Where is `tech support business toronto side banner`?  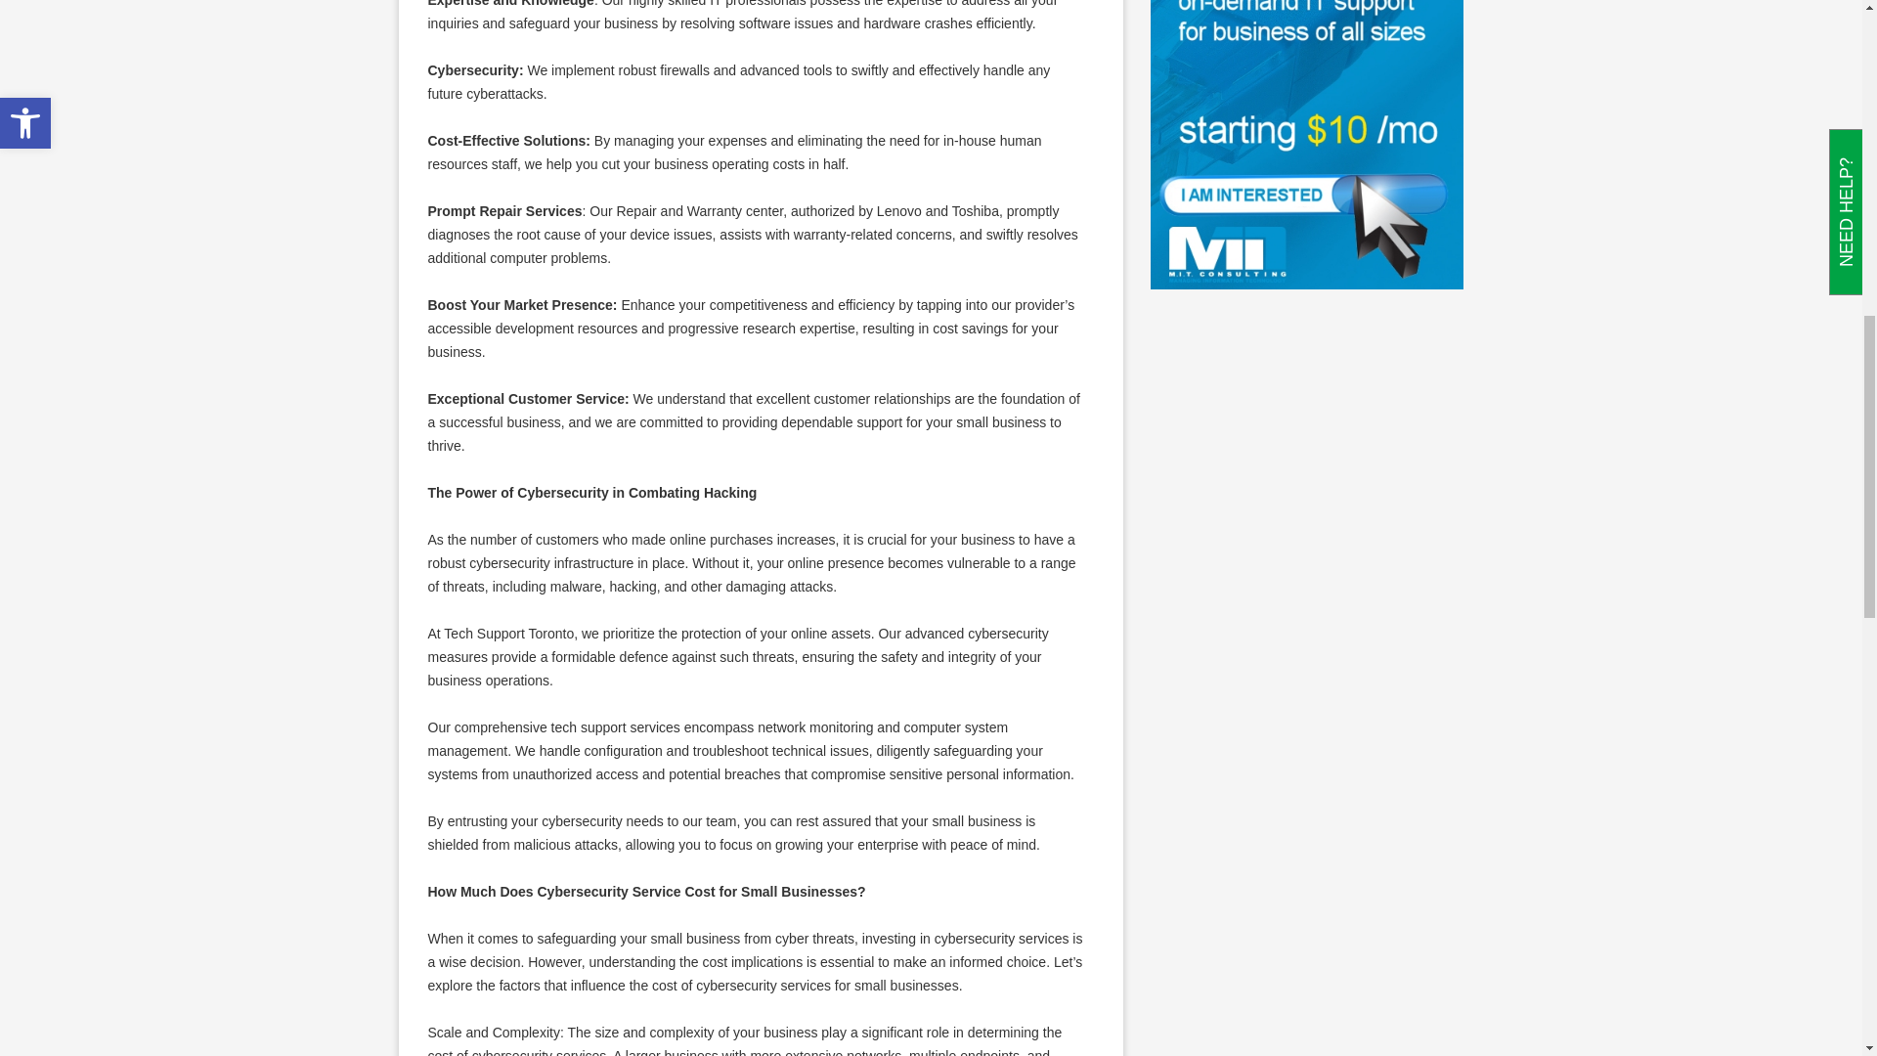
tech support business toronto side banner is located at coordinates (1306, 145).